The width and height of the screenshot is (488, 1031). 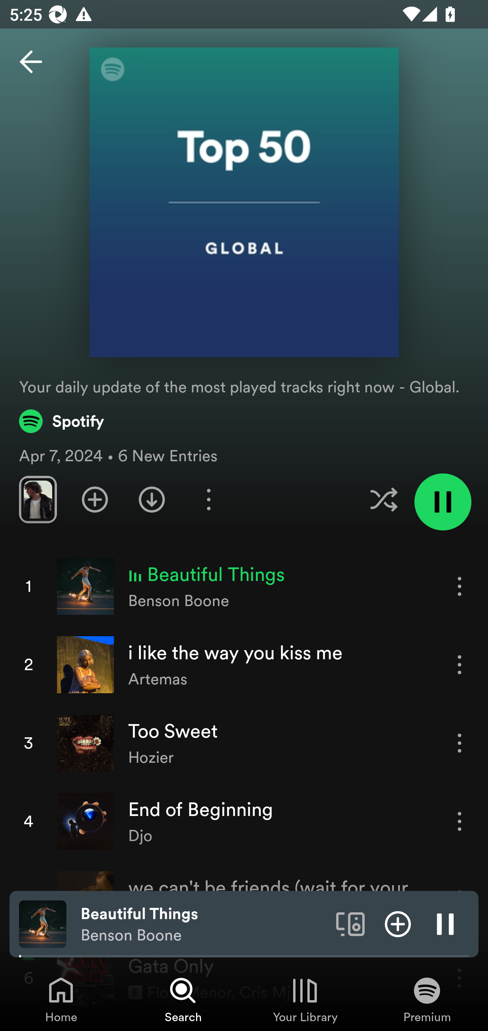 What do you see at coordinates (305, 999) in the screenshot?
I see `Your Library, Tab 3 of 4 Your Library Your Library` at bounding box center [305, 999].